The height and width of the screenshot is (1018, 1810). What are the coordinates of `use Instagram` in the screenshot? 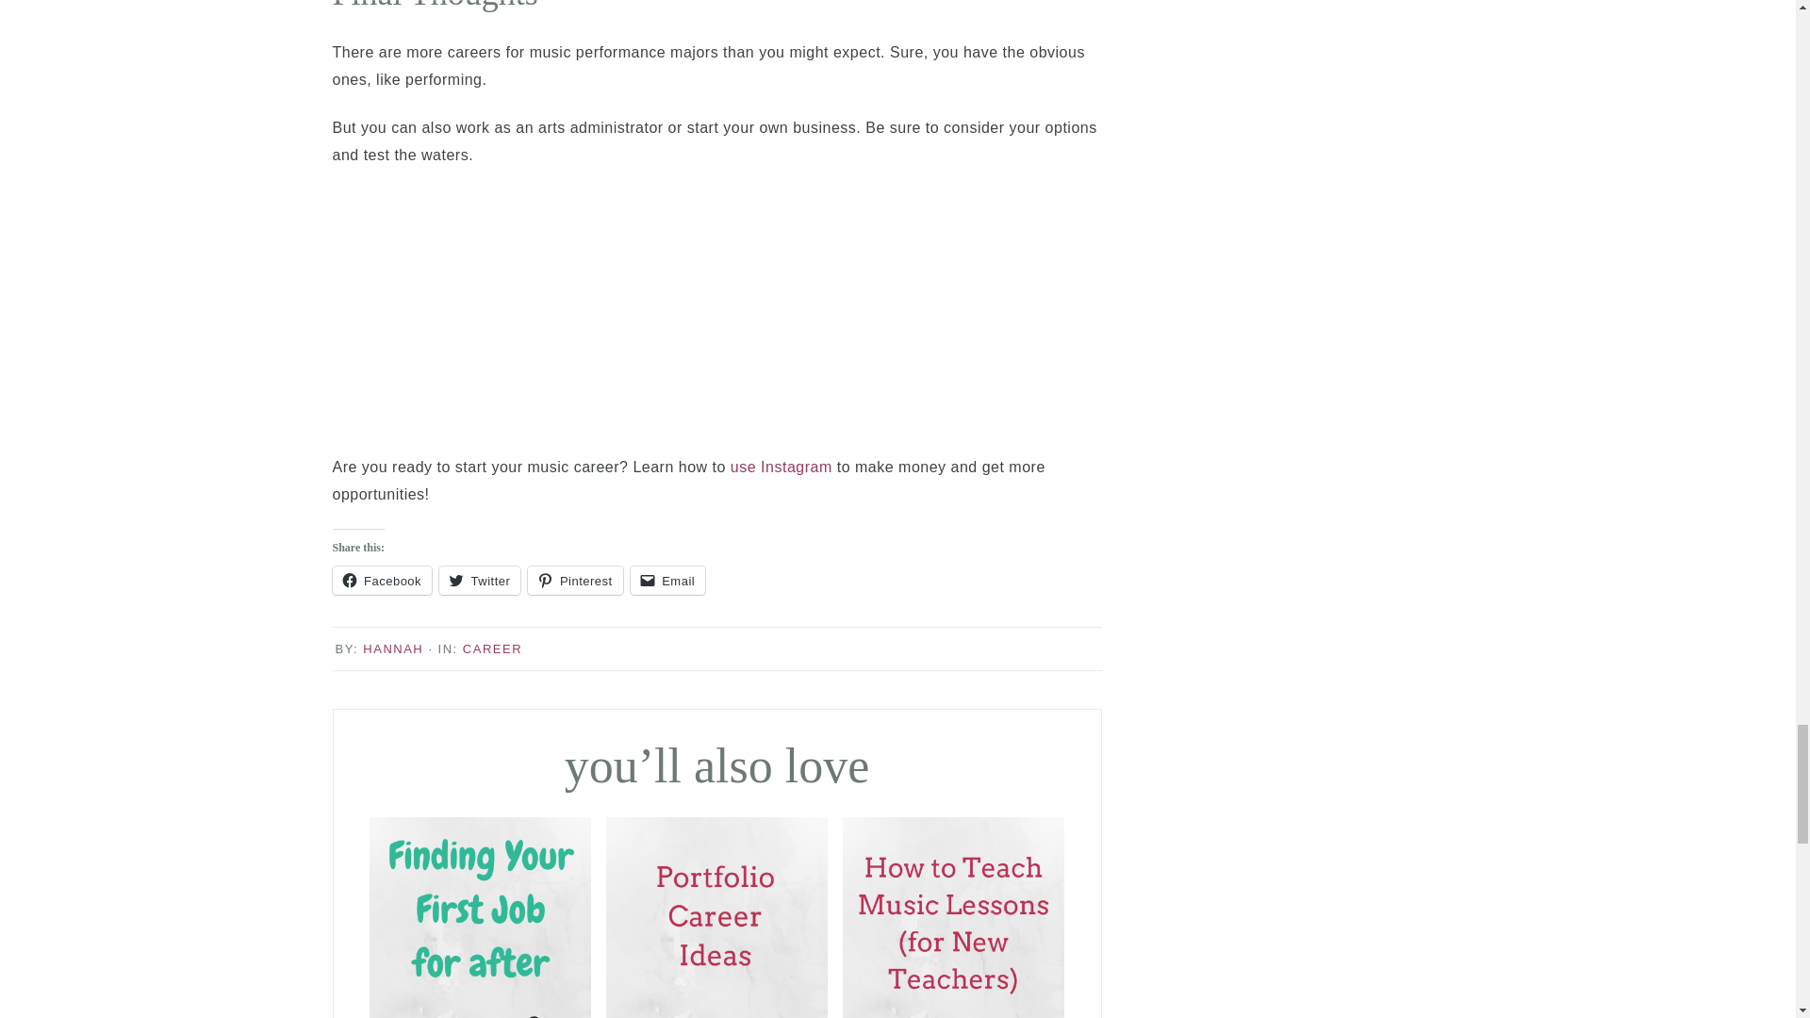 It's located at (782, 468).